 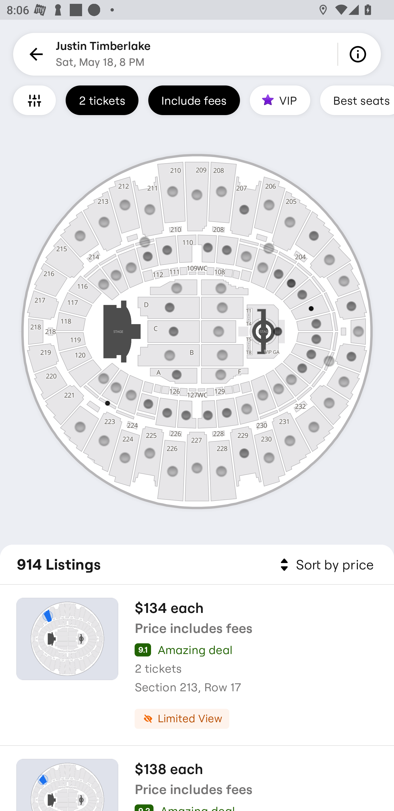 What do you see at coordinates (197, 779) in the screenshot?
I see `$138 each Price includes fees 9.2 Amazing deal` at bounding box center [197, 779].